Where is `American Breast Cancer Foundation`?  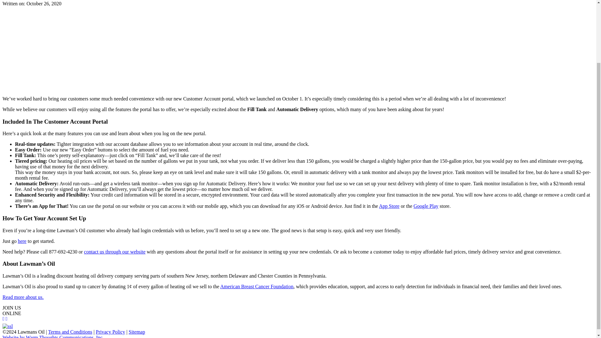
American Breast Cancer Foundation is located at coordinates (256, 287).